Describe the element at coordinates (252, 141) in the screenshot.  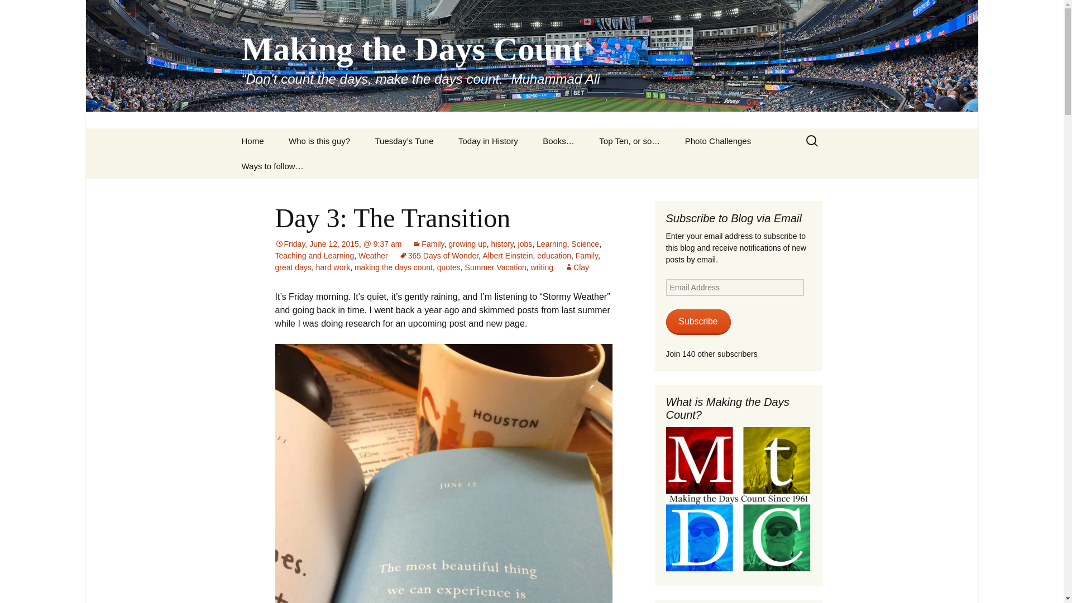
I see `Home` at that location.